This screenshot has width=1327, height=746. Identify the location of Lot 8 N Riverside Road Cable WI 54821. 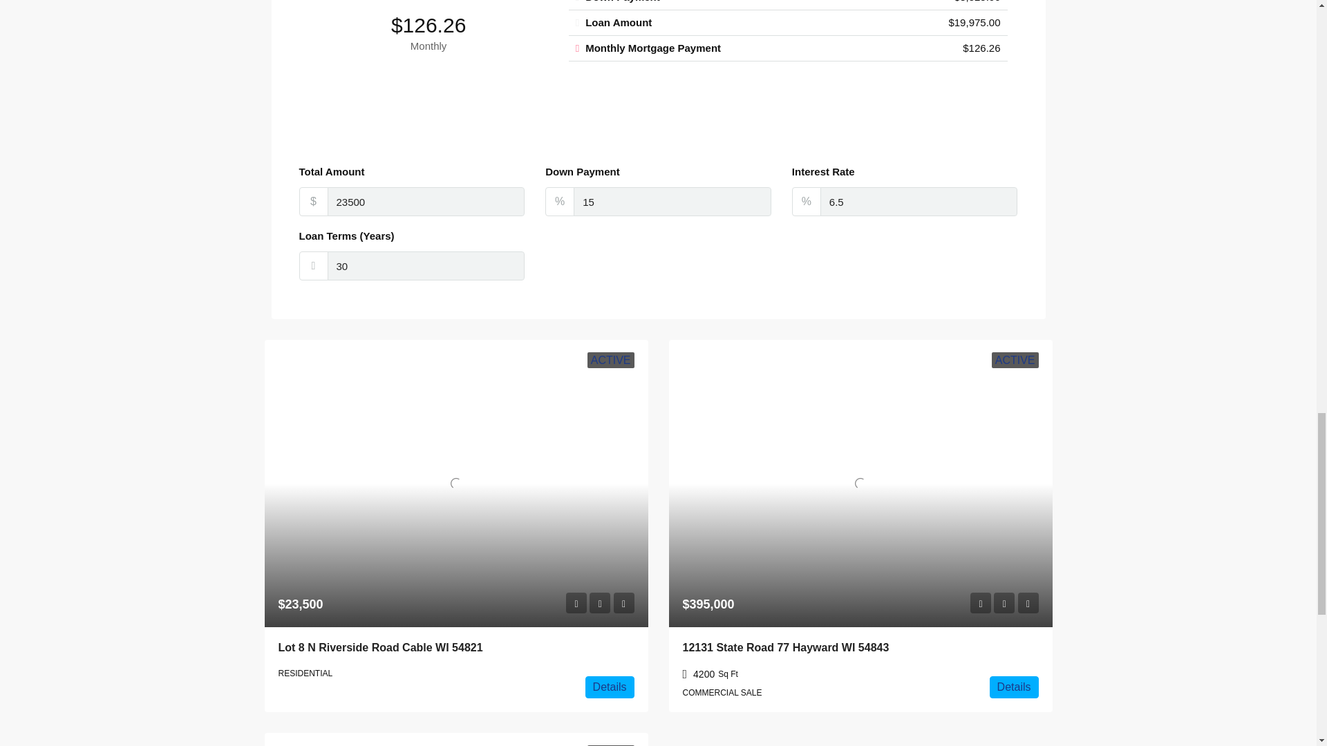
(380, 647).